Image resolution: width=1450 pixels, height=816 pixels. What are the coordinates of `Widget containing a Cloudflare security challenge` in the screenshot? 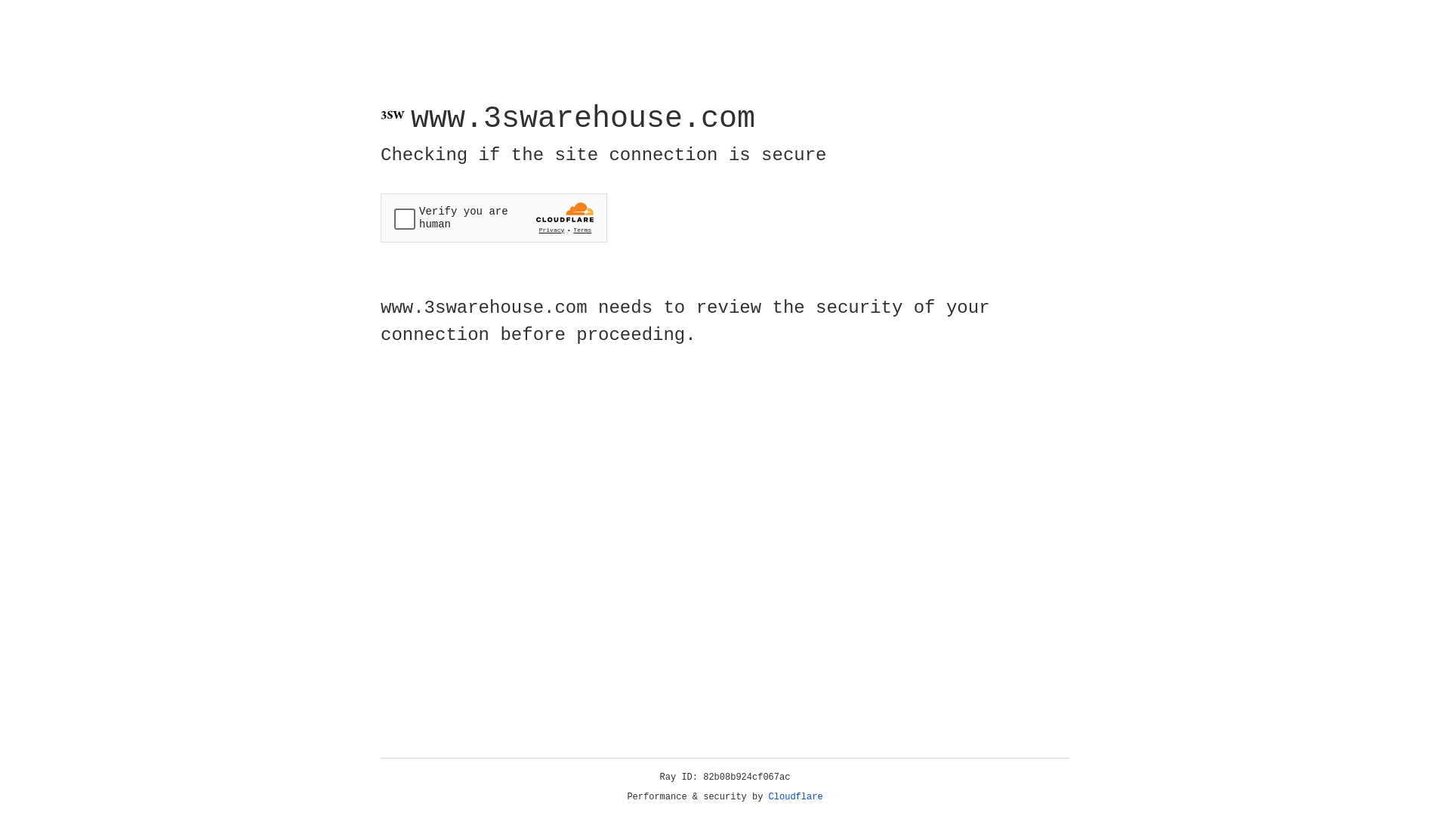 It's located at (494, 218).